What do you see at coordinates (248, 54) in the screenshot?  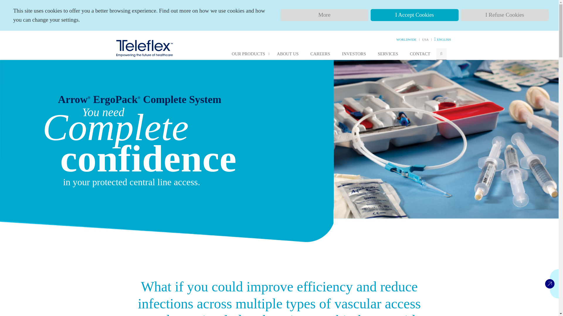 I see `OUR PRODUCTS` at bounding box center [248, 54].